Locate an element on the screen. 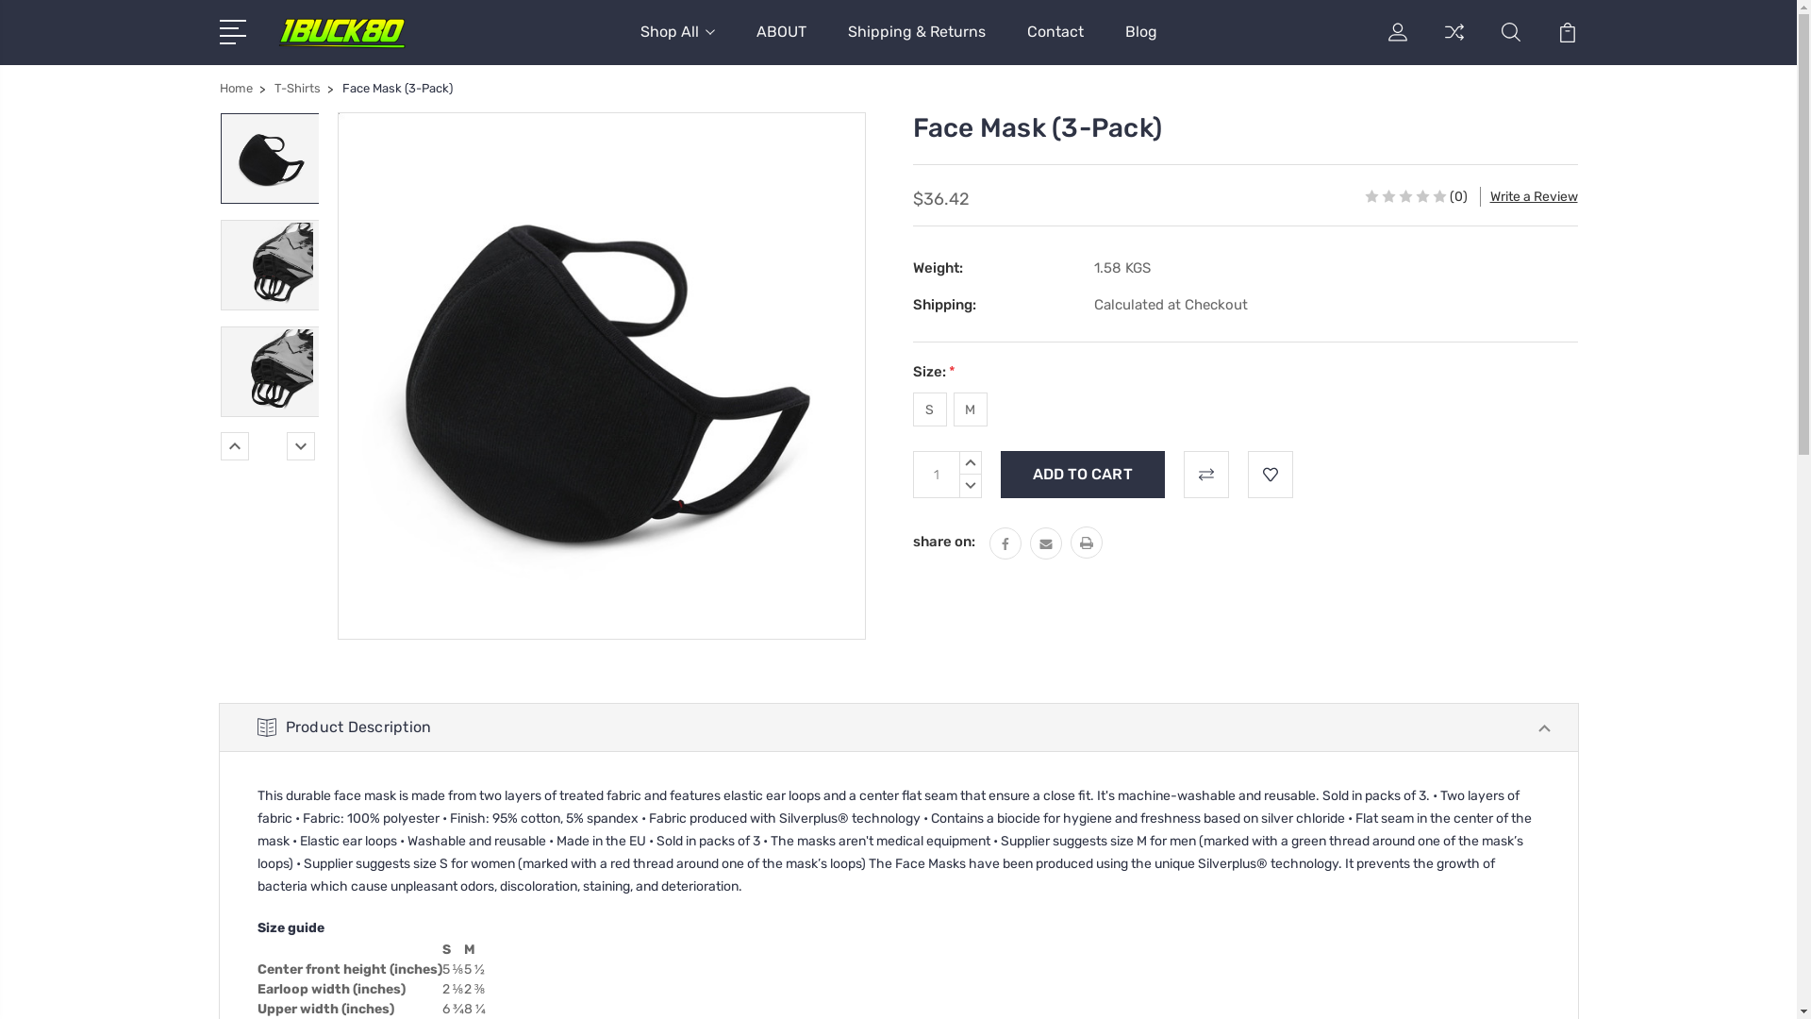 The height and width of the screenshot is (1019, 1811). Face Mask (3-Pack) is located at coordinates (271, 371).